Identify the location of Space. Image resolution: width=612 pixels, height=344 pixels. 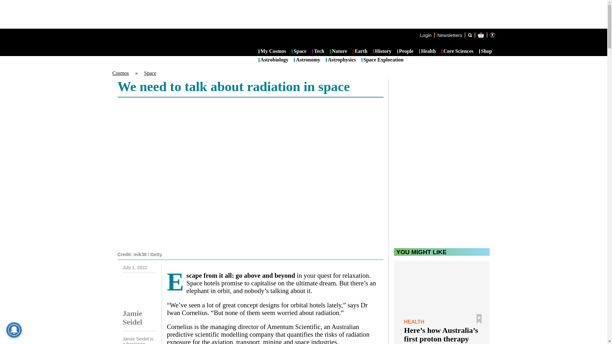
(150, 73).